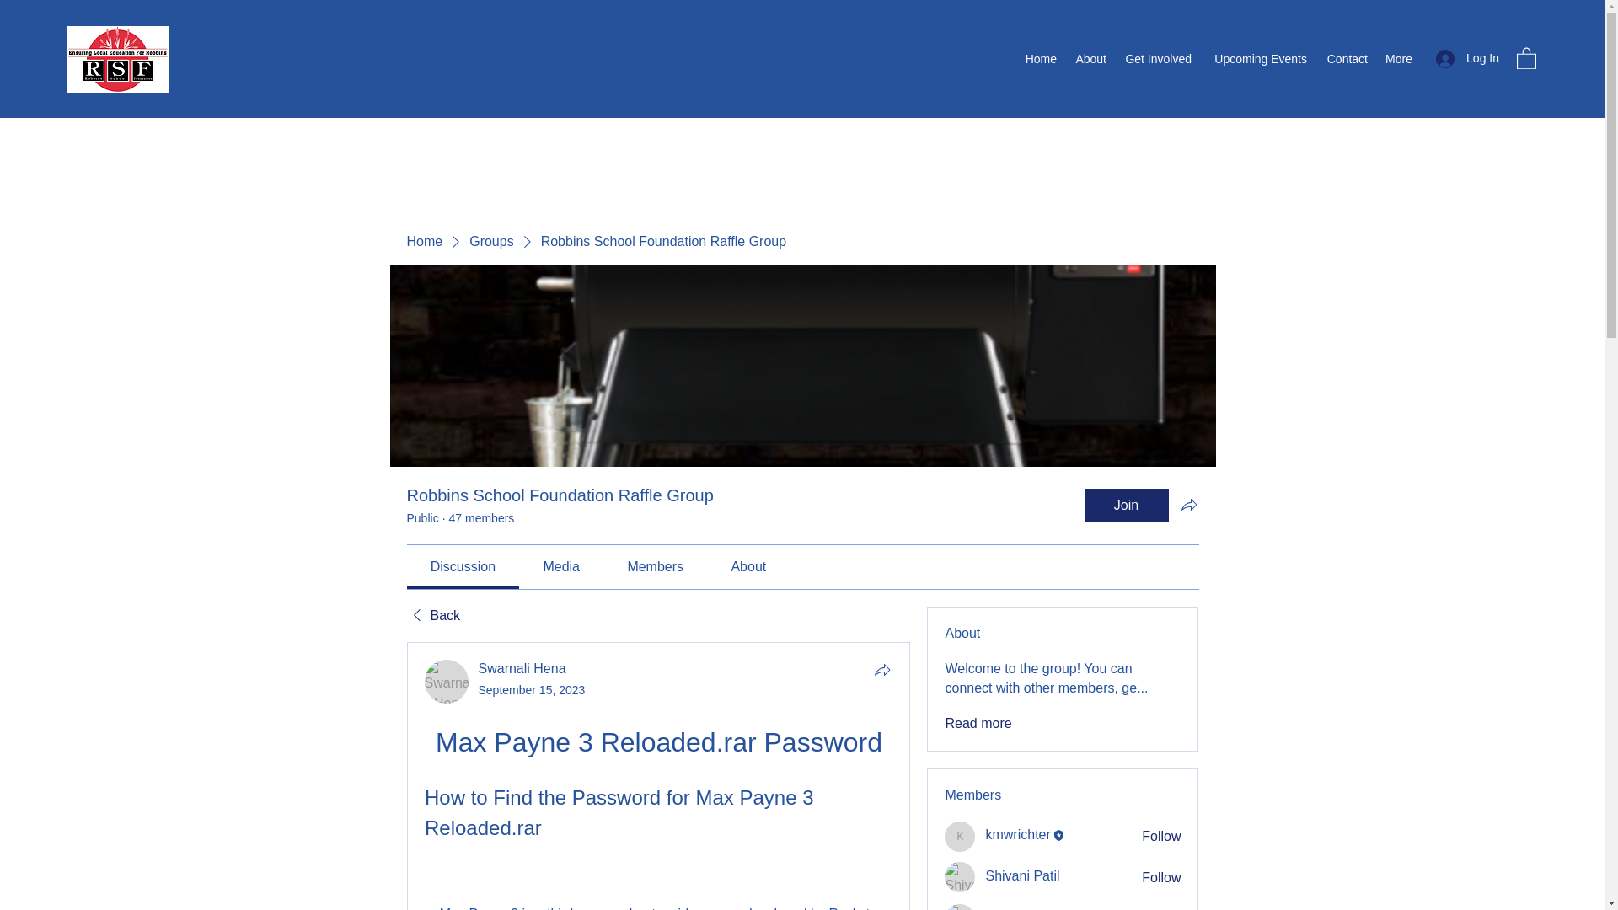 The height and width of the screenshot is (910, 1618). What do you see at coordinates (1157, 59) in the screenshot?
I see `Get Involved` at bounding box center [1157, 59].